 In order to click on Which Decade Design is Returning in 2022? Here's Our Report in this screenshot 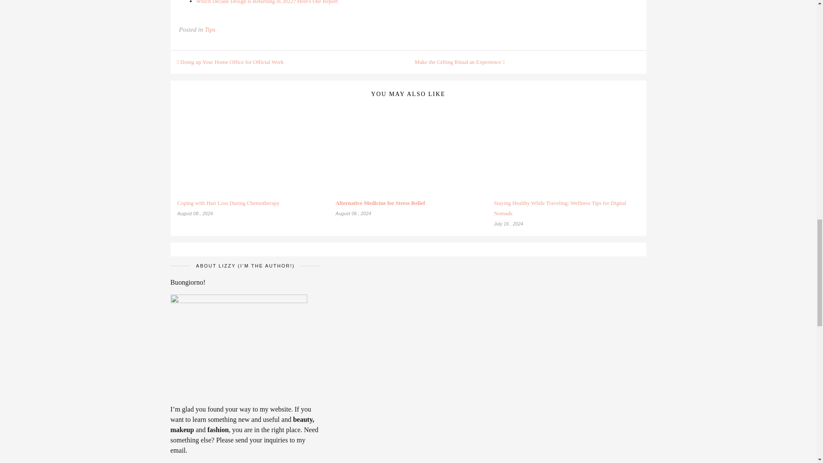, I will do `click(460, 62)`.